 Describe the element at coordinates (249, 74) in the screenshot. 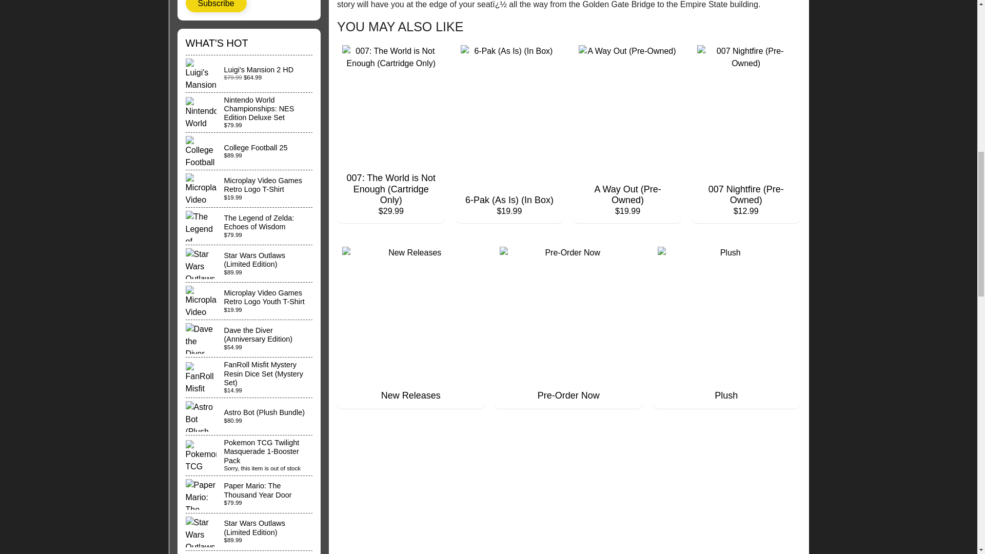

I see `Luigi's Mansion 2 HD` at that location.